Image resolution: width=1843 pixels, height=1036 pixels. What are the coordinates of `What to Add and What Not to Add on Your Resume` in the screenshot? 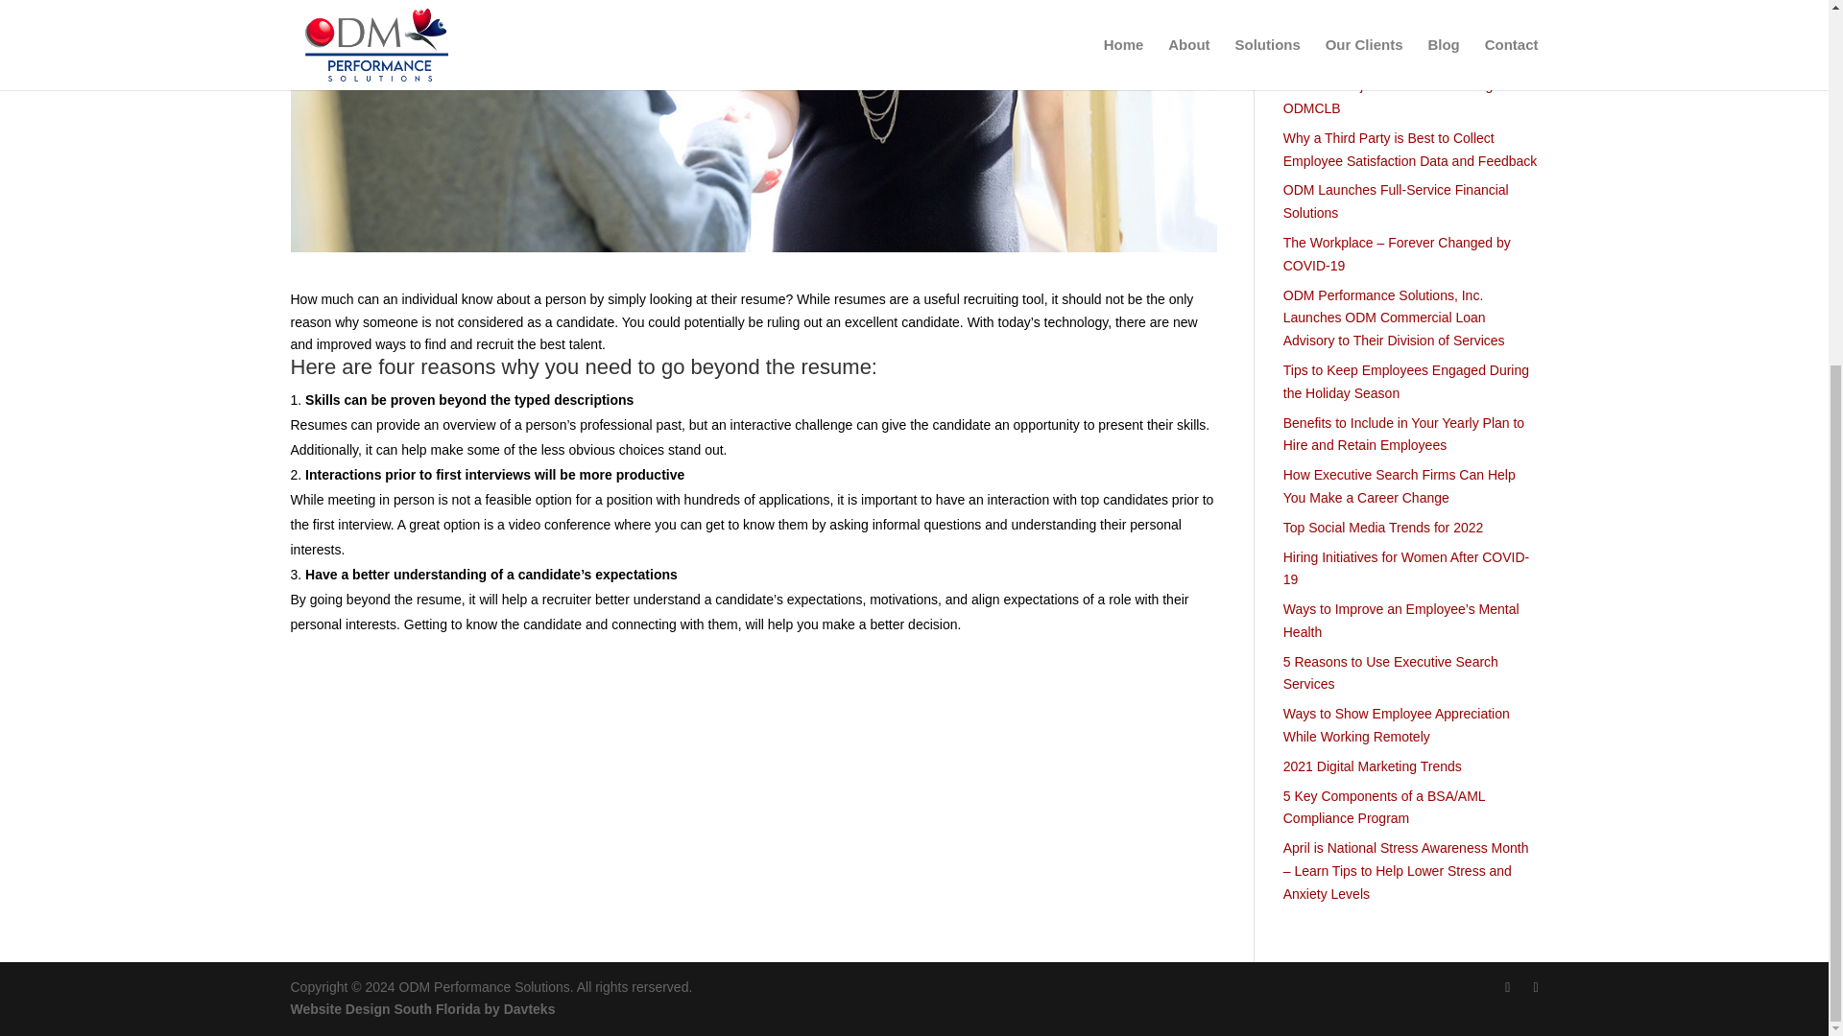 It's located at (1407, 2).